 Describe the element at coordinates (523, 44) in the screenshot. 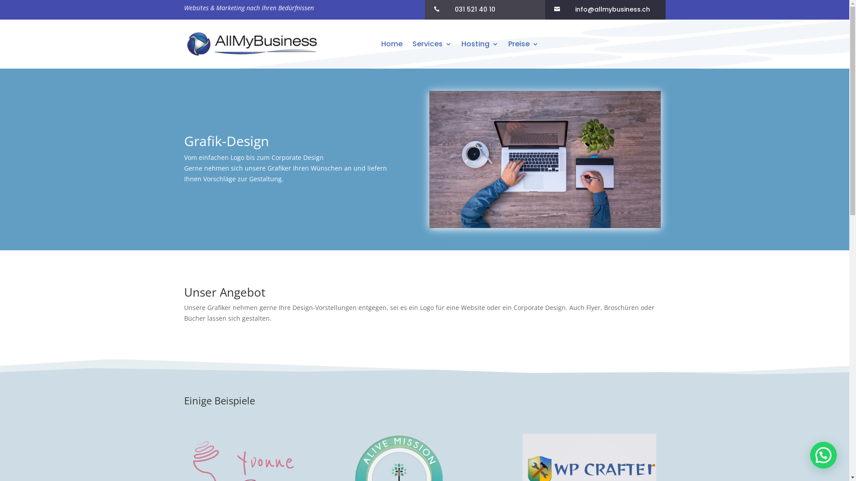

I see `Preise` at that location.